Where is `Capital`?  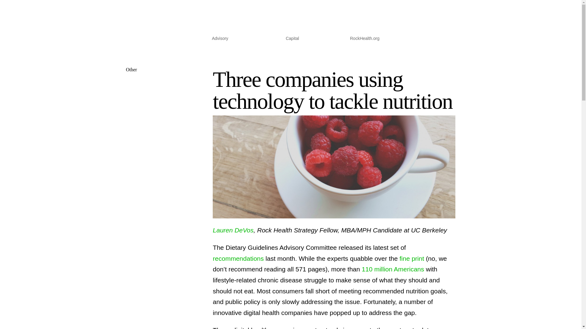
Capital is located at coordinates (292, 40).